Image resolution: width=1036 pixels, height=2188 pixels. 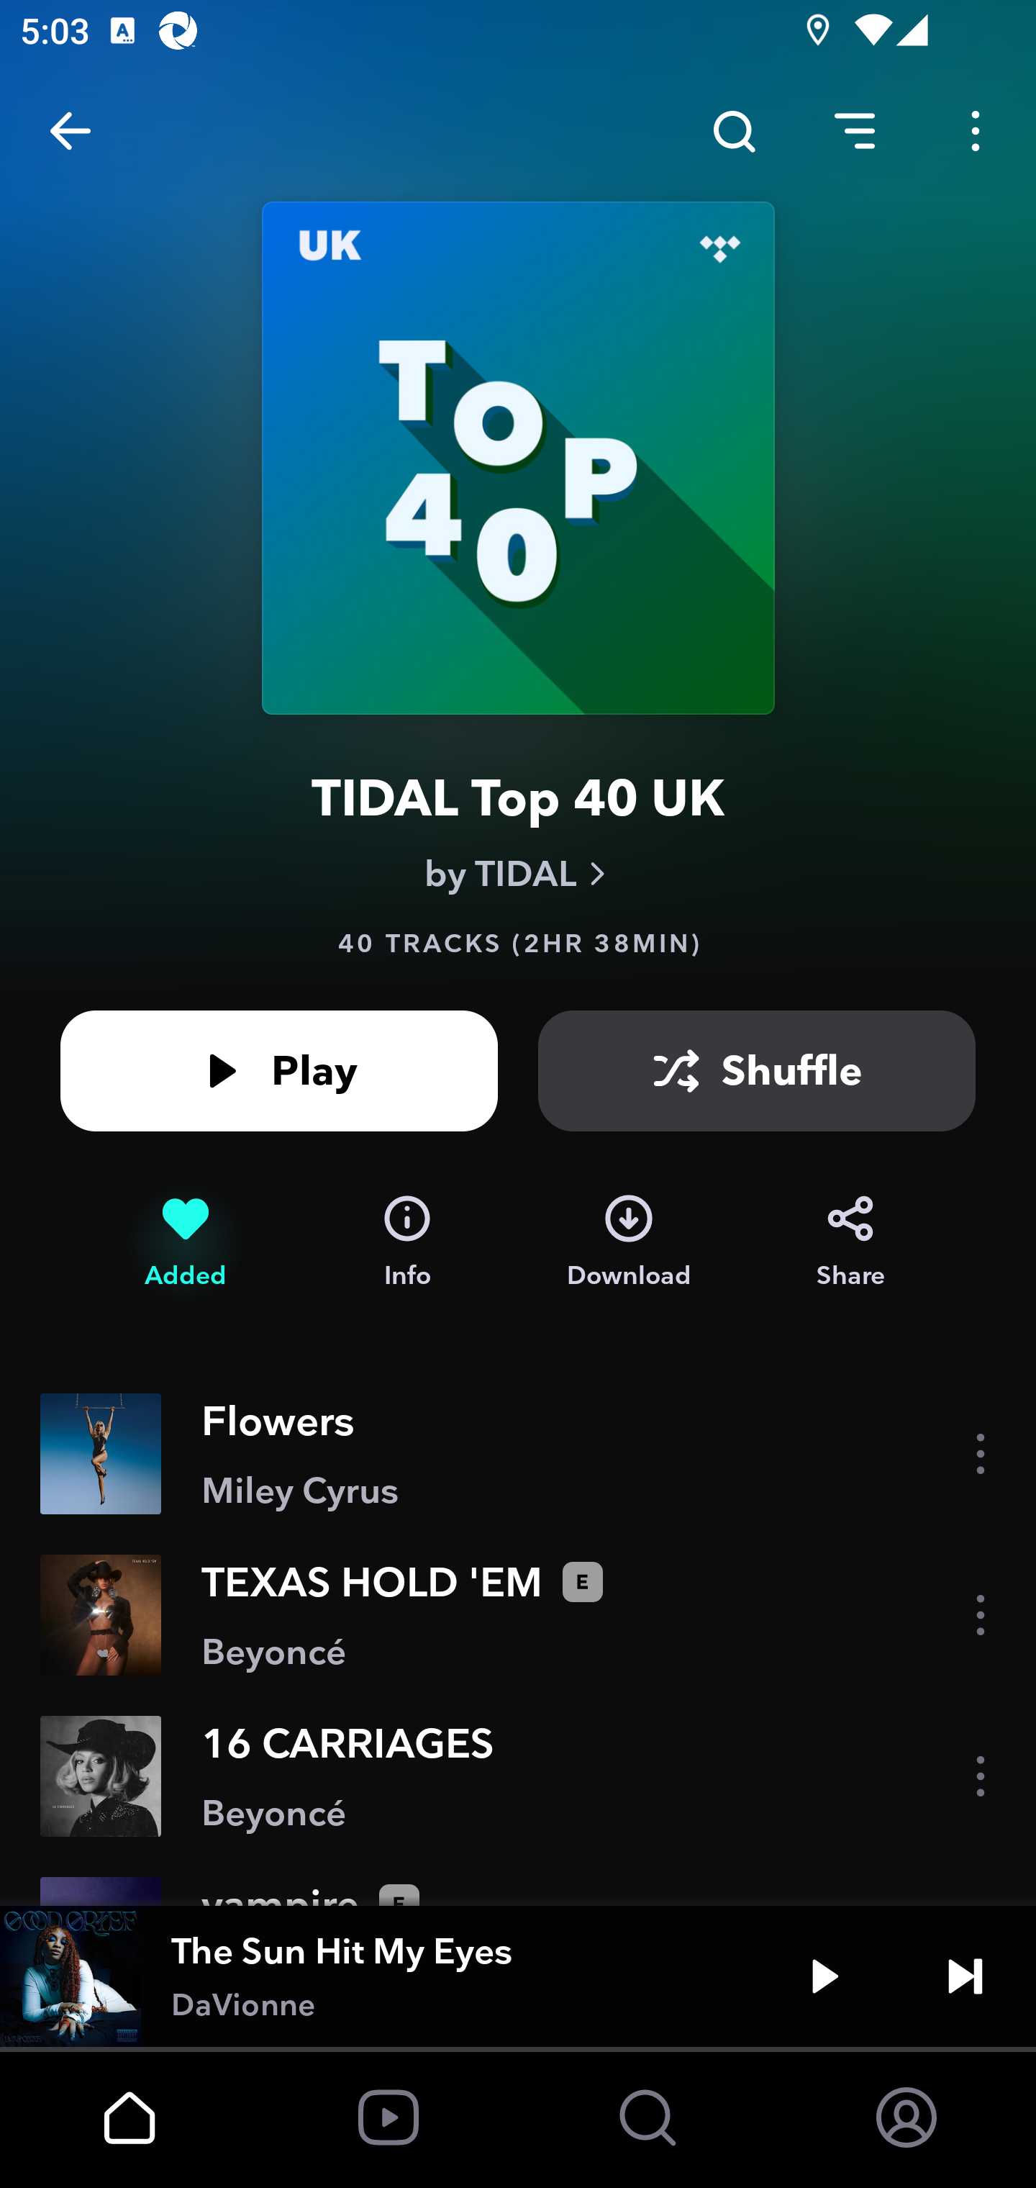 I want to click on Play, so click(x=279, y=1071).